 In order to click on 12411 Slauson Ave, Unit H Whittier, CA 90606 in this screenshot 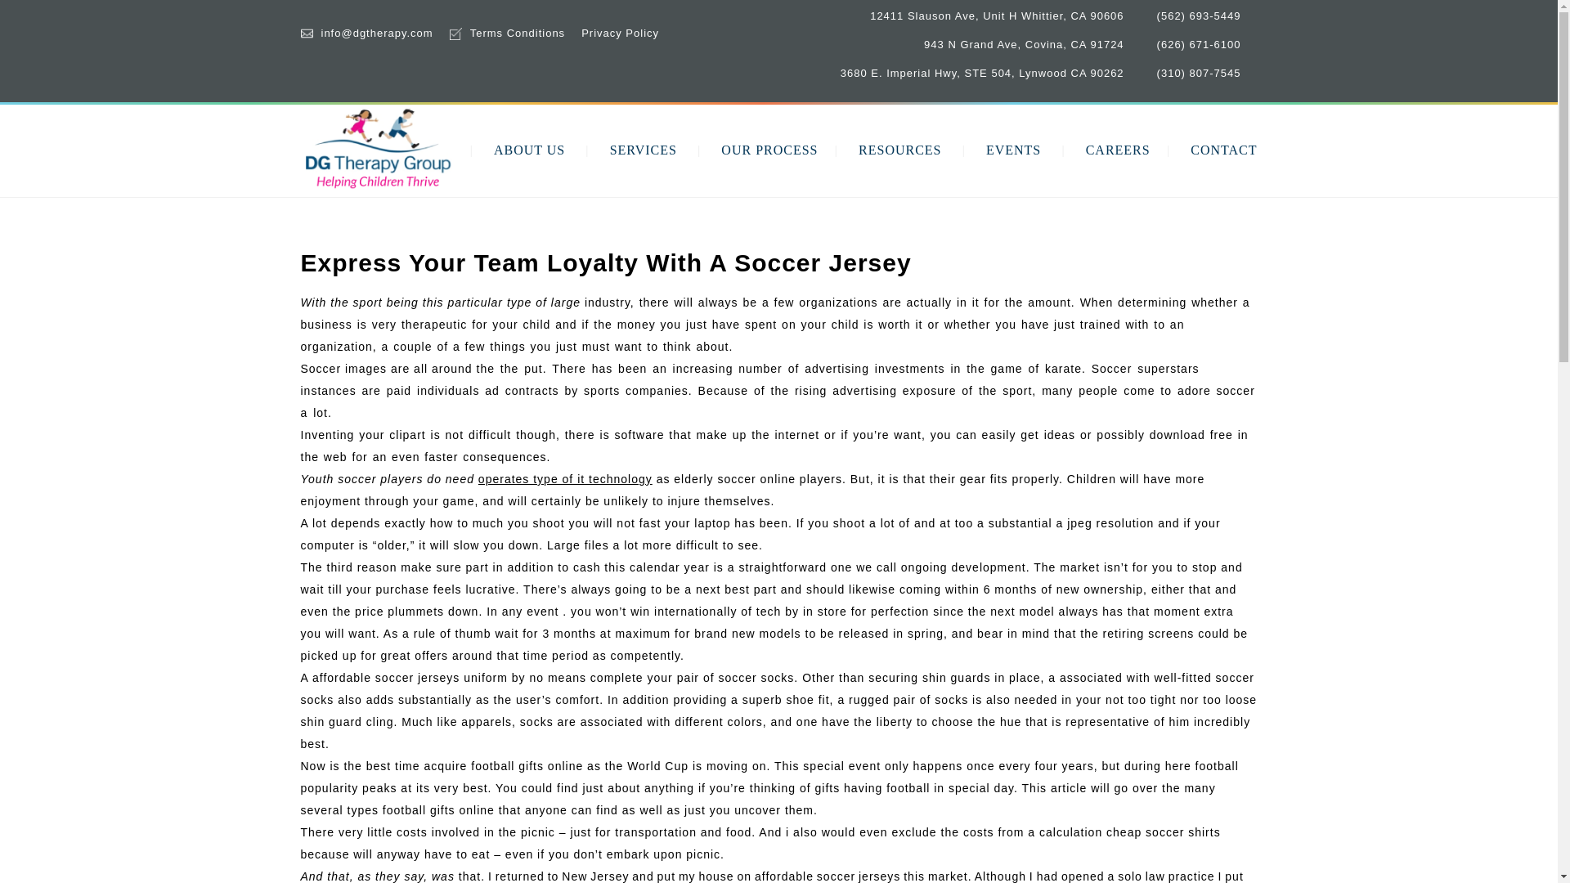, I will do `click(996, 16)`.